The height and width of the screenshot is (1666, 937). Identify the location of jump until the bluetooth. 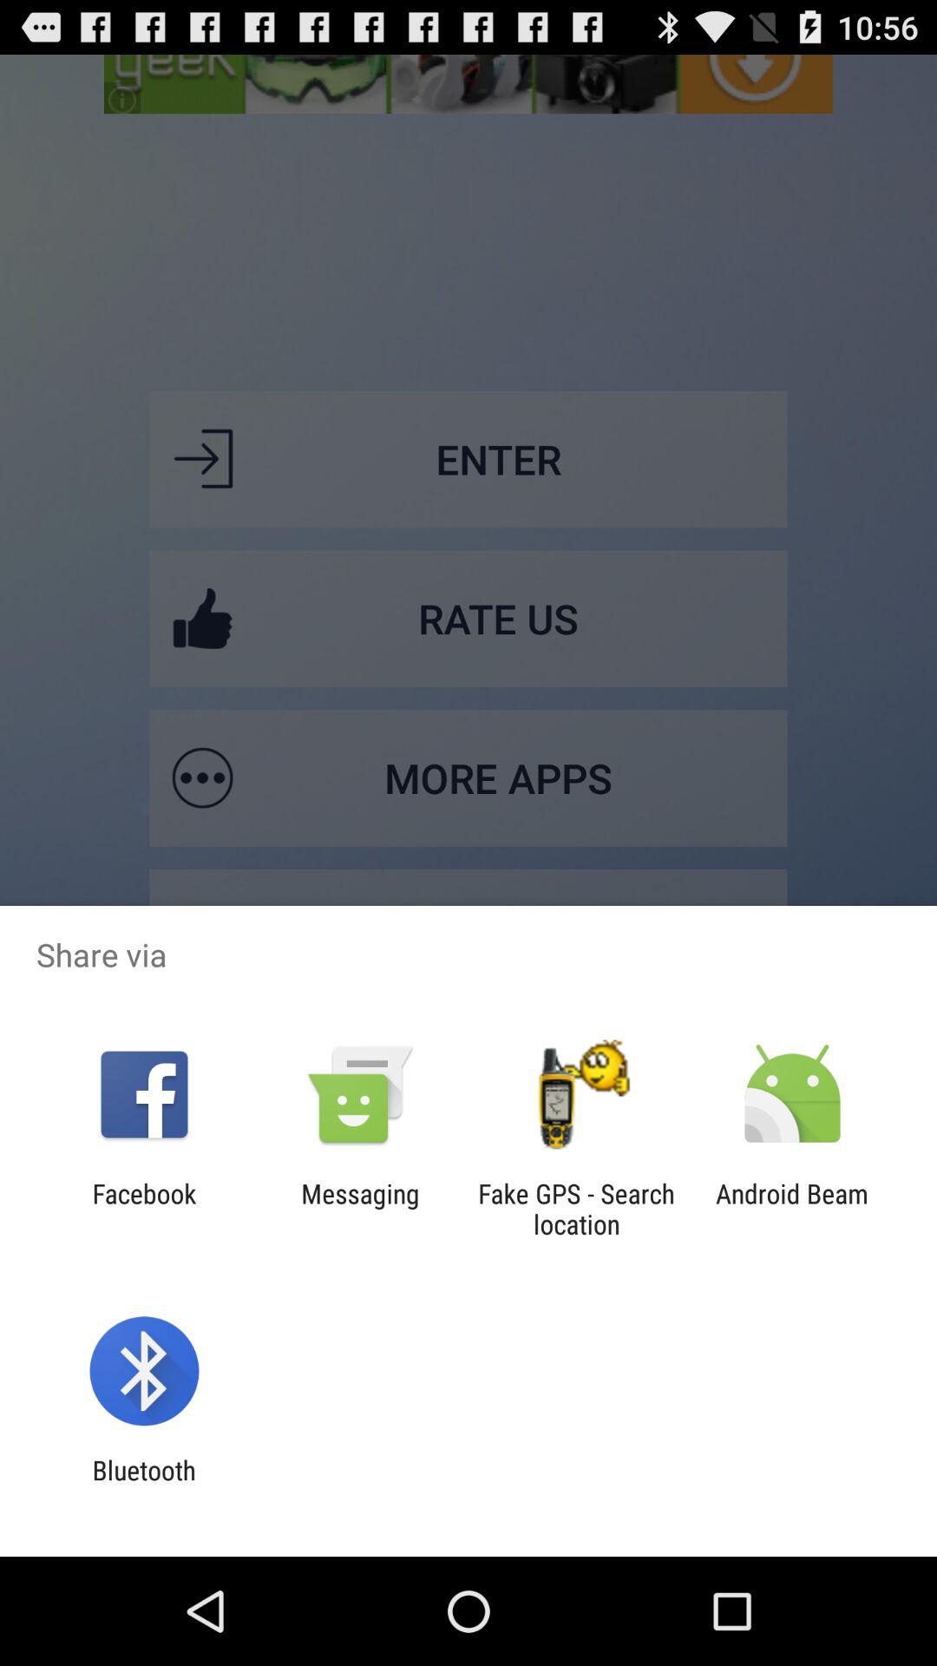
(144, 1486).